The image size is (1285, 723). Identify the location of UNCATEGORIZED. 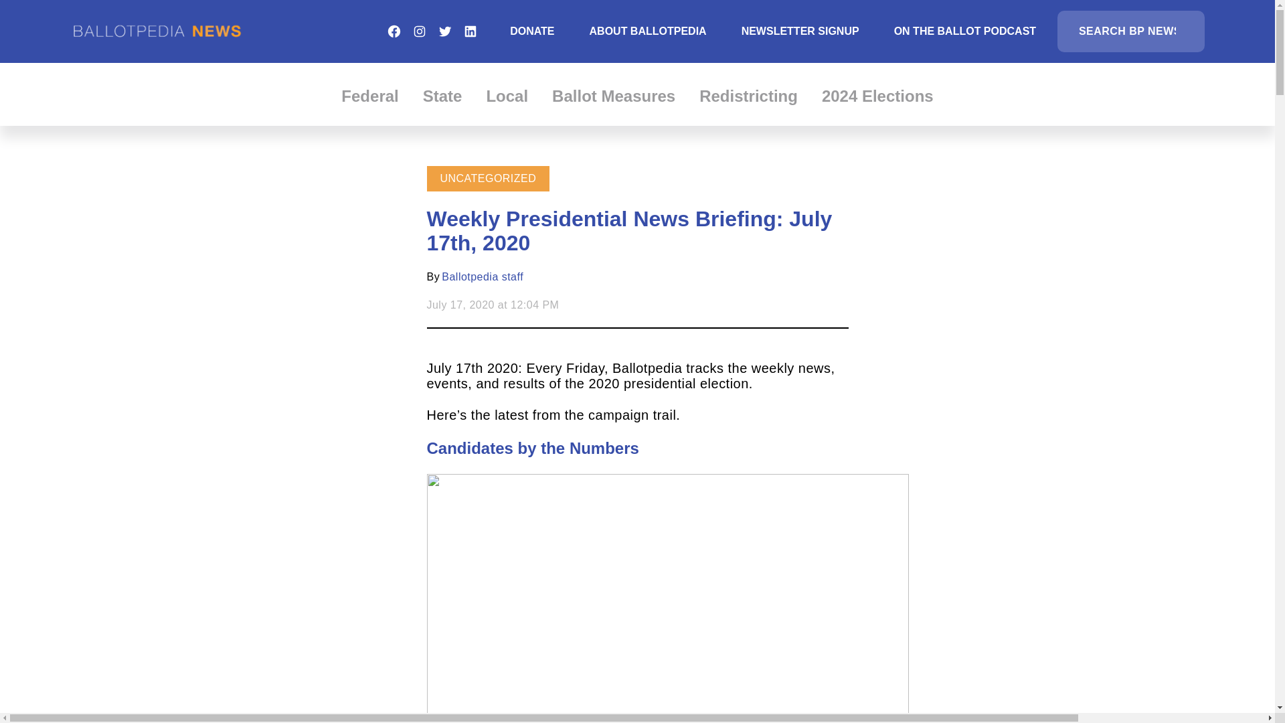
(489, 178).